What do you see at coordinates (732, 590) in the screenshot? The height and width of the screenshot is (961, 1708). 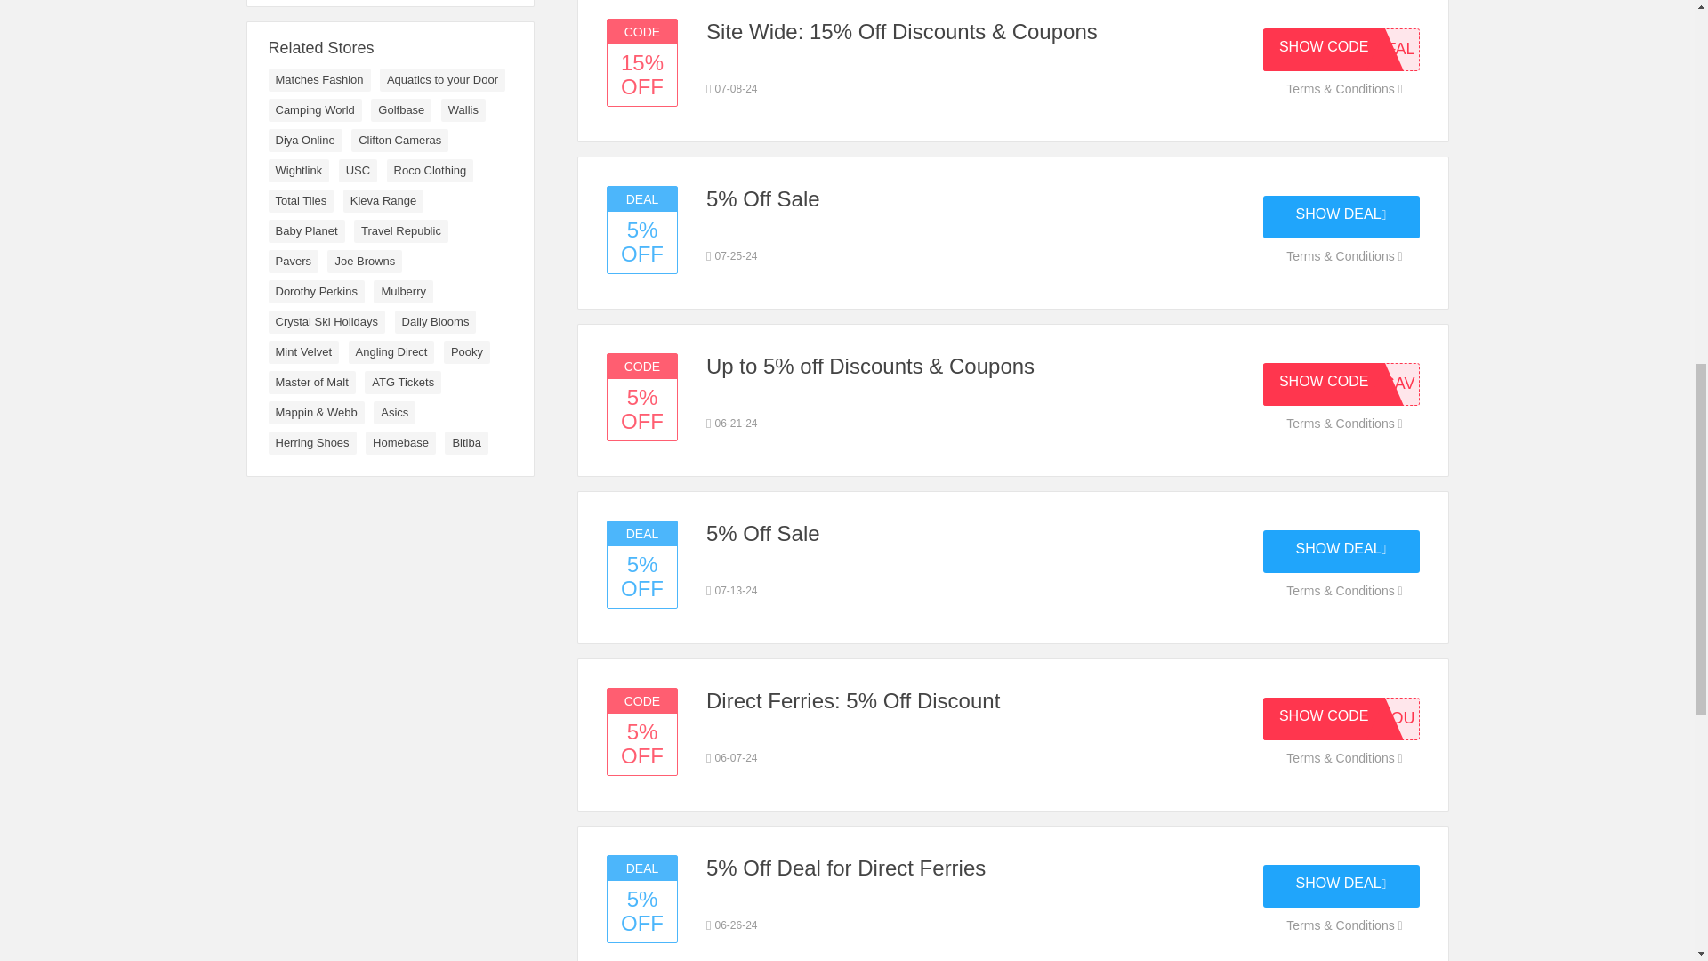 I see `expires soon` at bounding box center [732, 590].